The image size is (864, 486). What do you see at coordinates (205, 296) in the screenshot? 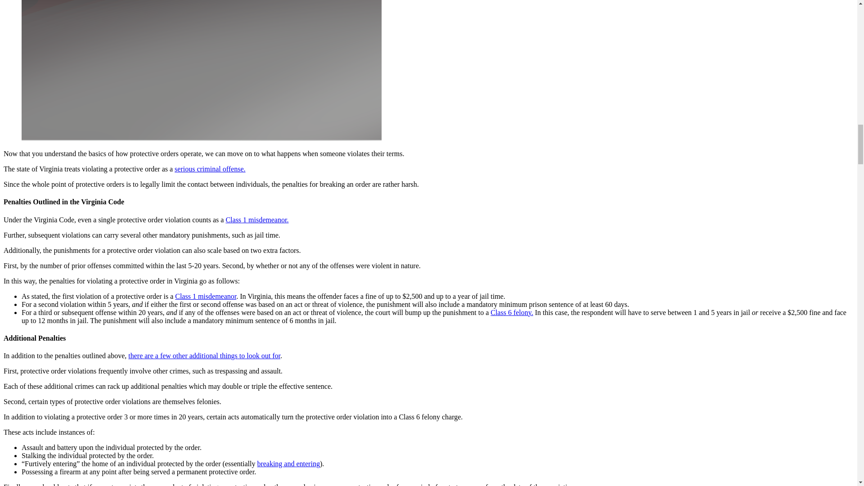
I see `Class 1 misdemeanor` at bounding box center [205, 296].